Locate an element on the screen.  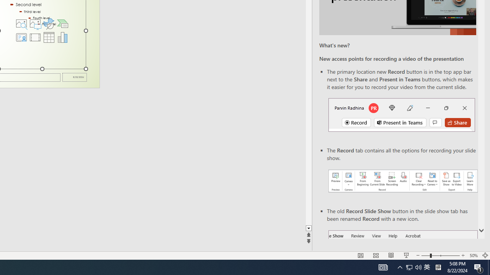
Insert an Icon is located at coordinates (49, 24).